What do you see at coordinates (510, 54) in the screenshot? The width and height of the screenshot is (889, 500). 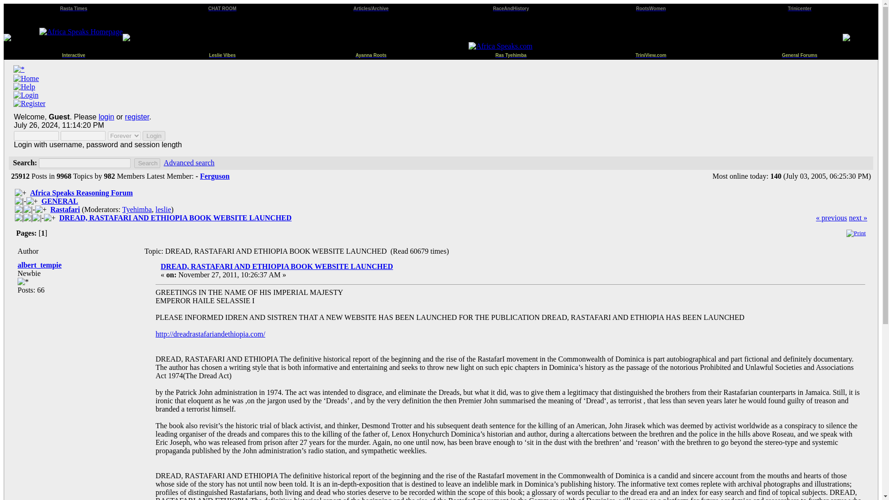 I see `Ras Tyehimba` at bounding box center [510, 54].